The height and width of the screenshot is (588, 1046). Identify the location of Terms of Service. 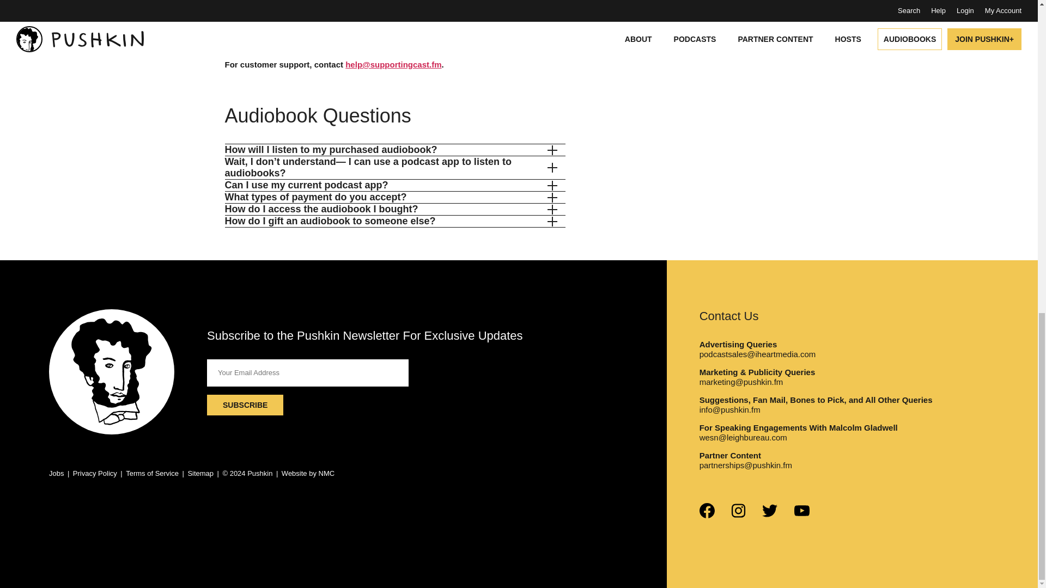
(152, 473).